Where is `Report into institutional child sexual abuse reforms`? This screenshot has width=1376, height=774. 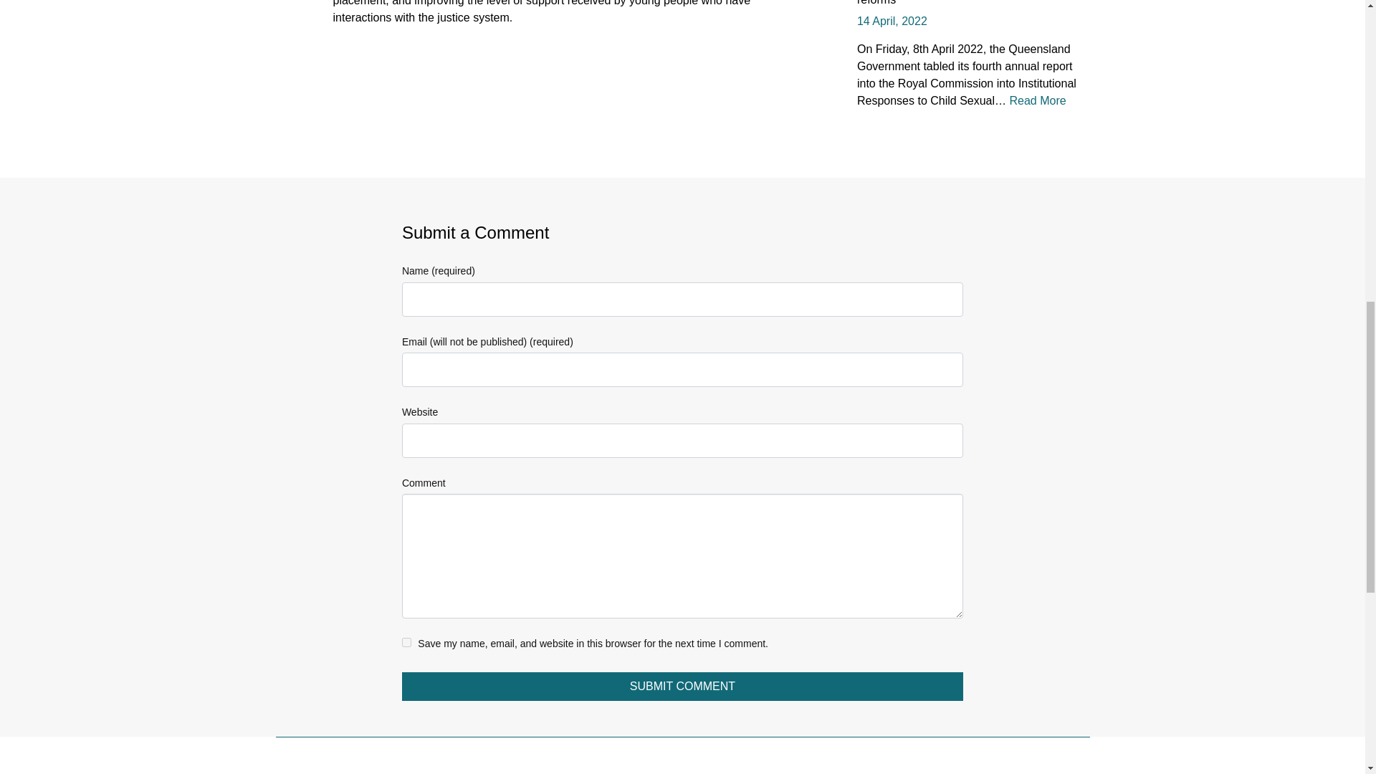 Report into institutional child sexual abuse reforms is located at coordinates (965, 3).